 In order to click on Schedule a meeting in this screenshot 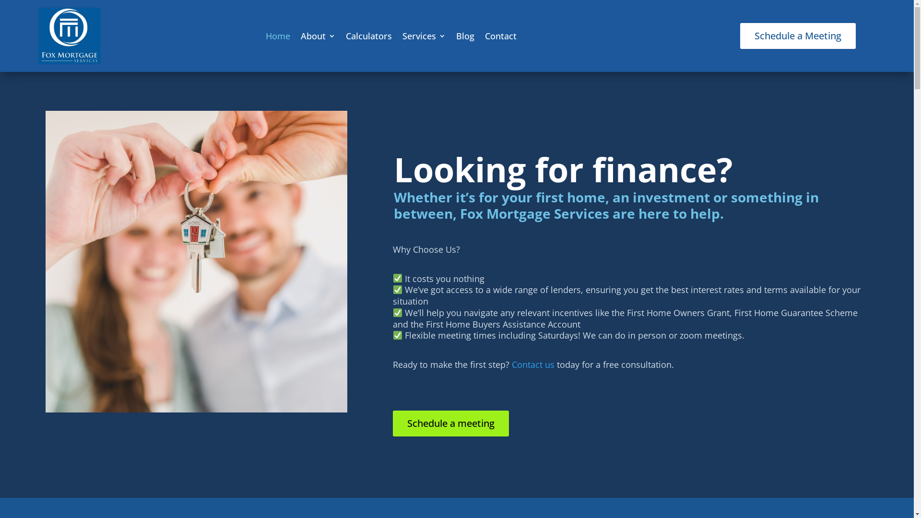, I will do `click(451, 424)`.